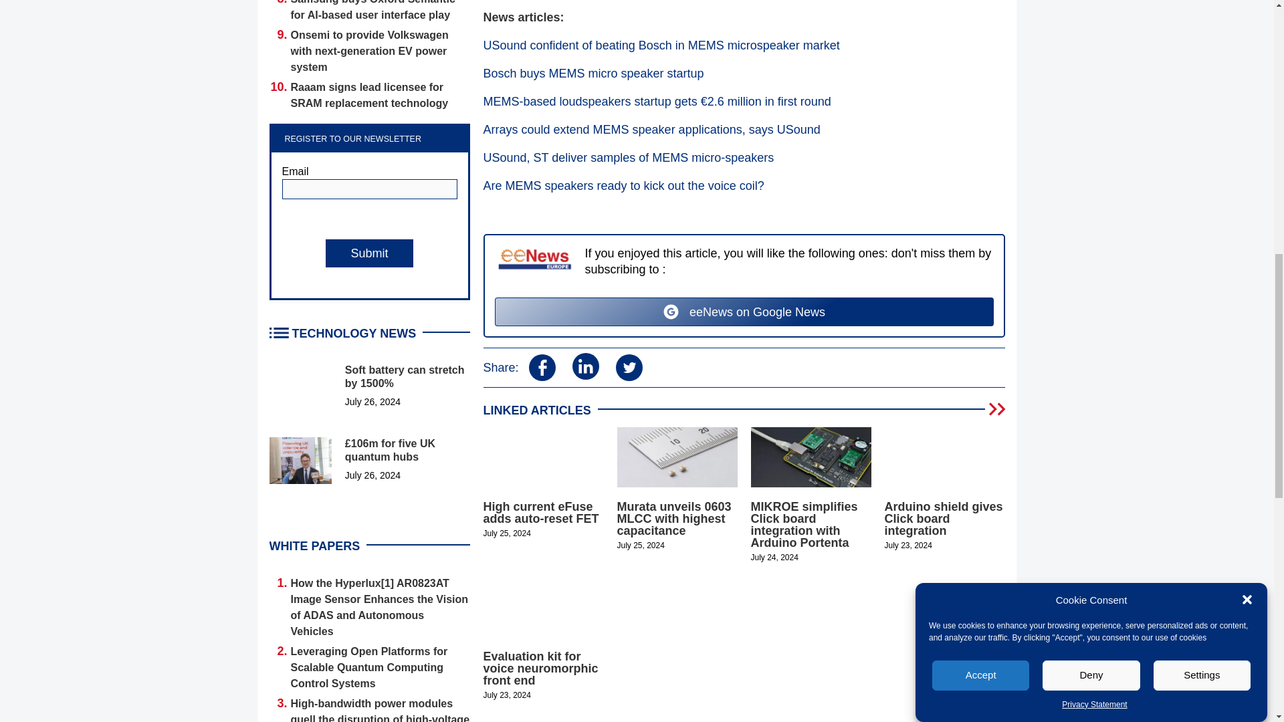 The image size is (1284, 722). I want to click on Submit, so click(369, 253).